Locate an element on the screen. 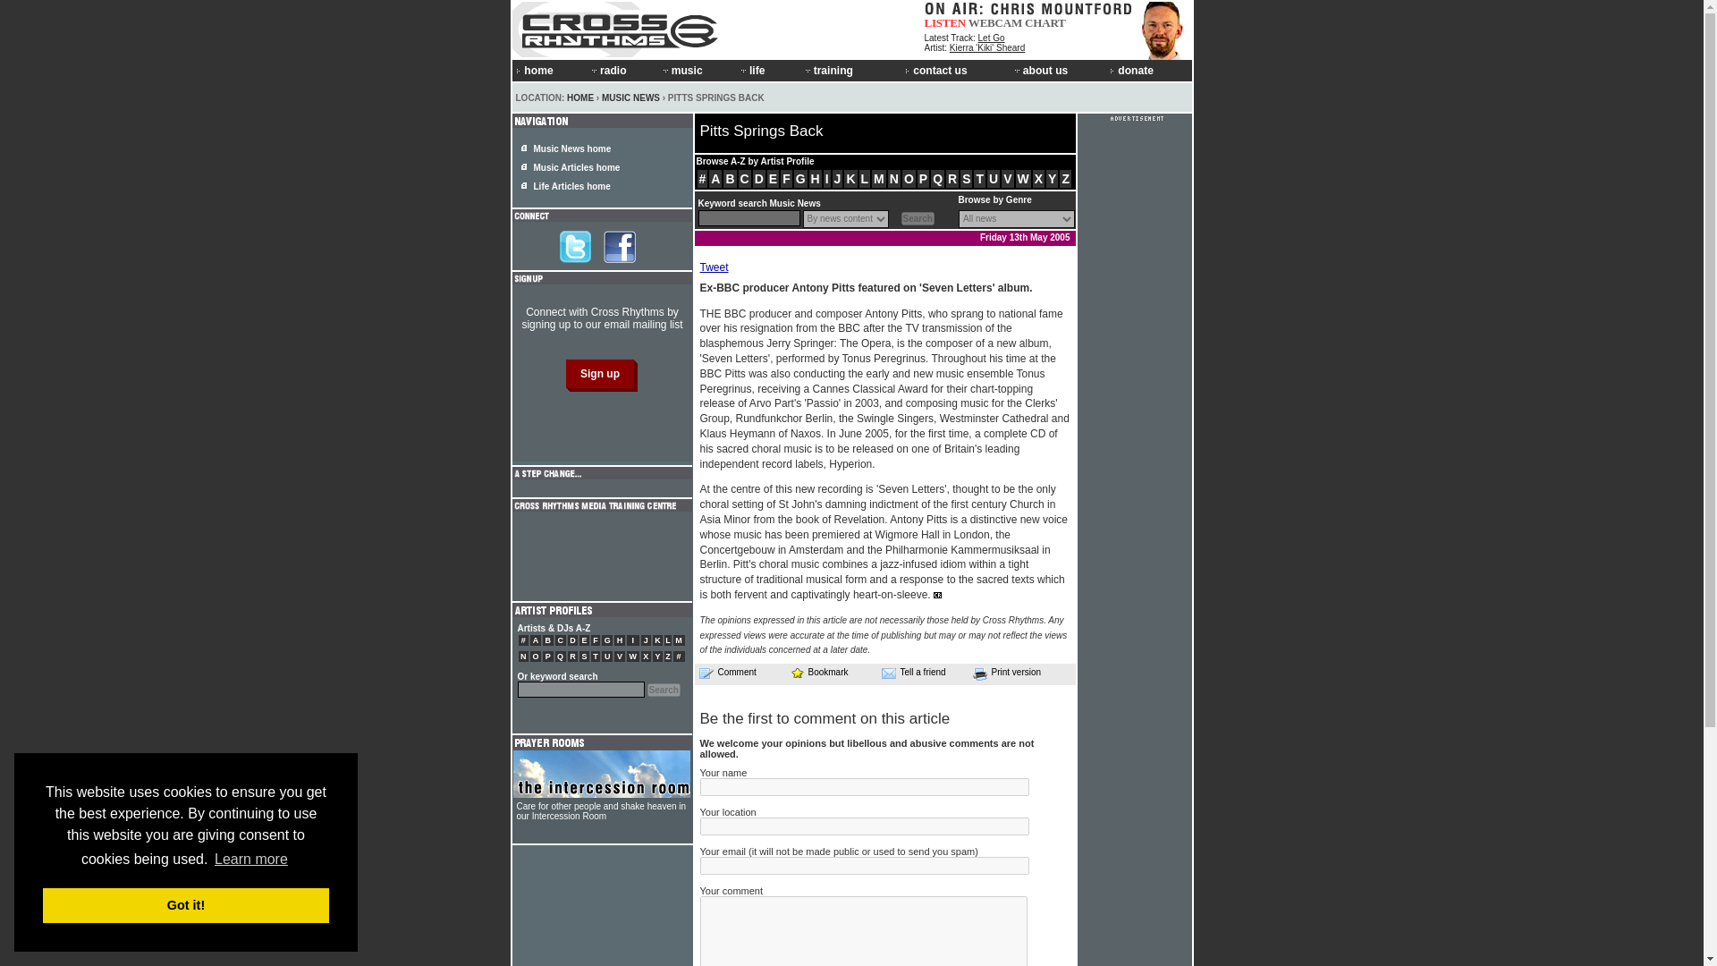 This screenshot has width=1717, height=966. training is located at coordinates (853, 70).